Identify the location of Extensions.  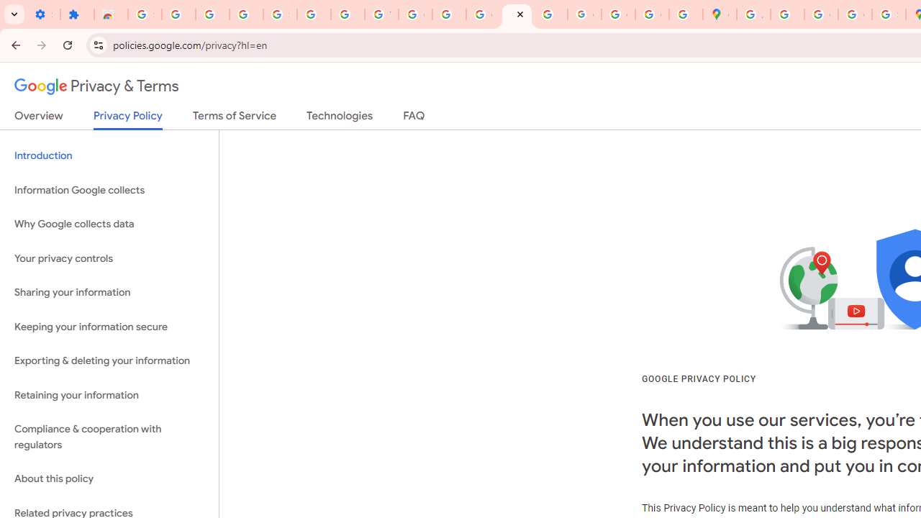
(77, 14).